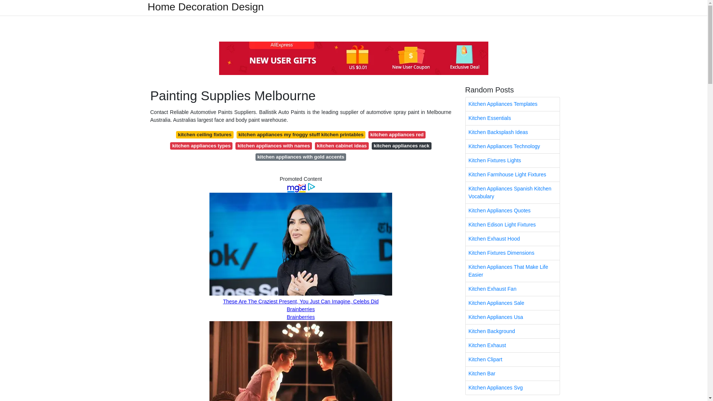  Describe the element at coordinates (342, 146) in the screenshot. I see `kitchen cabinet ideas` at that location.